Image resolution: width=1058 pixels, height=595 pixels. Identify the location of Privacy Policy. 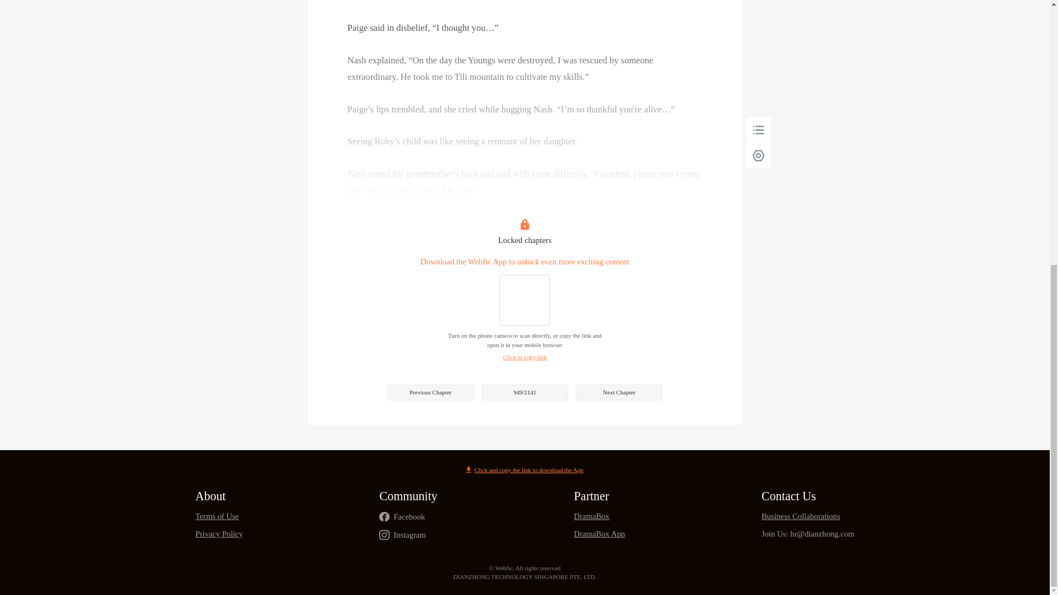
(218, 534).